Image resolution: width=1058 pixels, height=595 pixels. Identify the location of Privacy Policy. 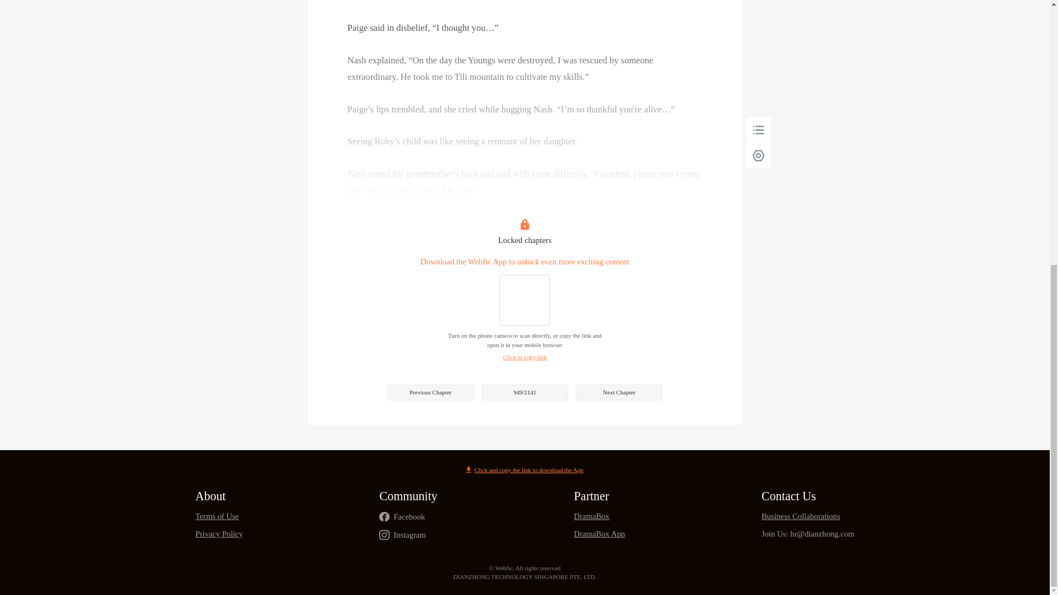
(218, 534).